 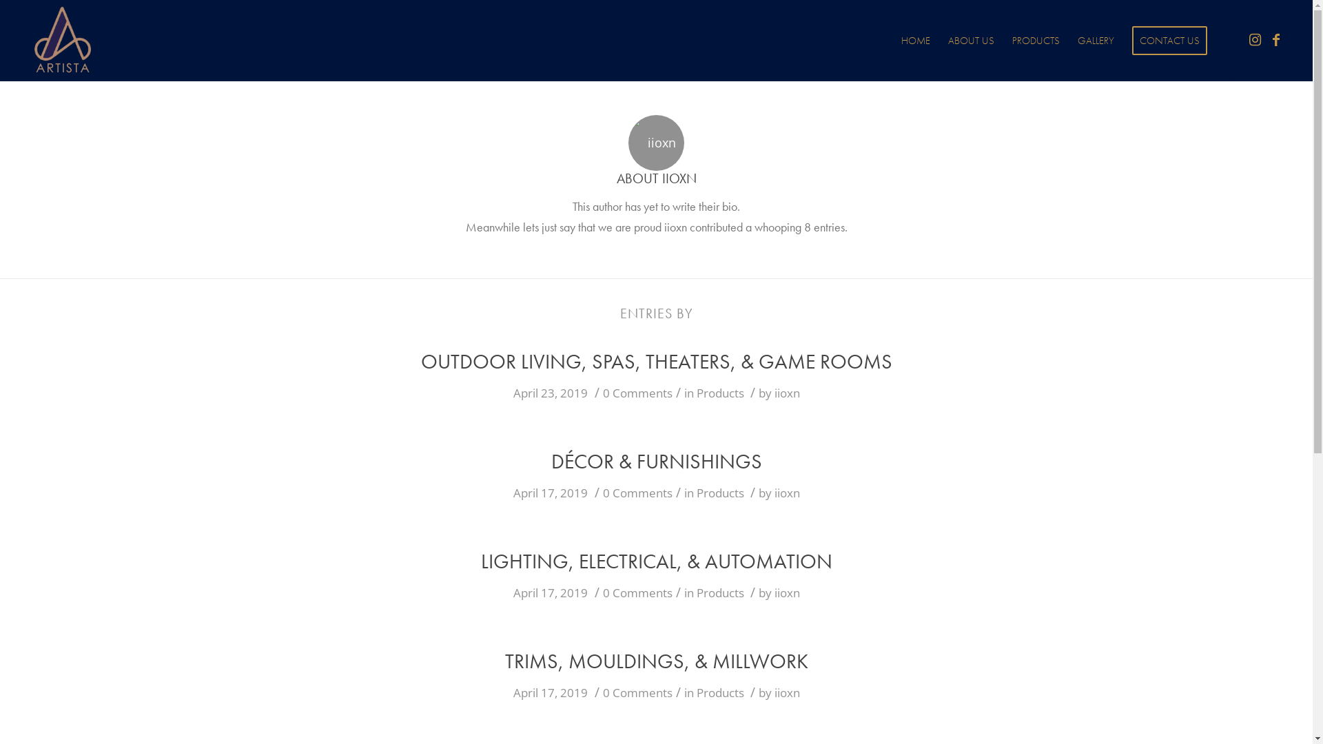 What do you see at coordinates (1276, 40) in the screenshot?
I see `Facebook` at bounding box center [1276, 40].